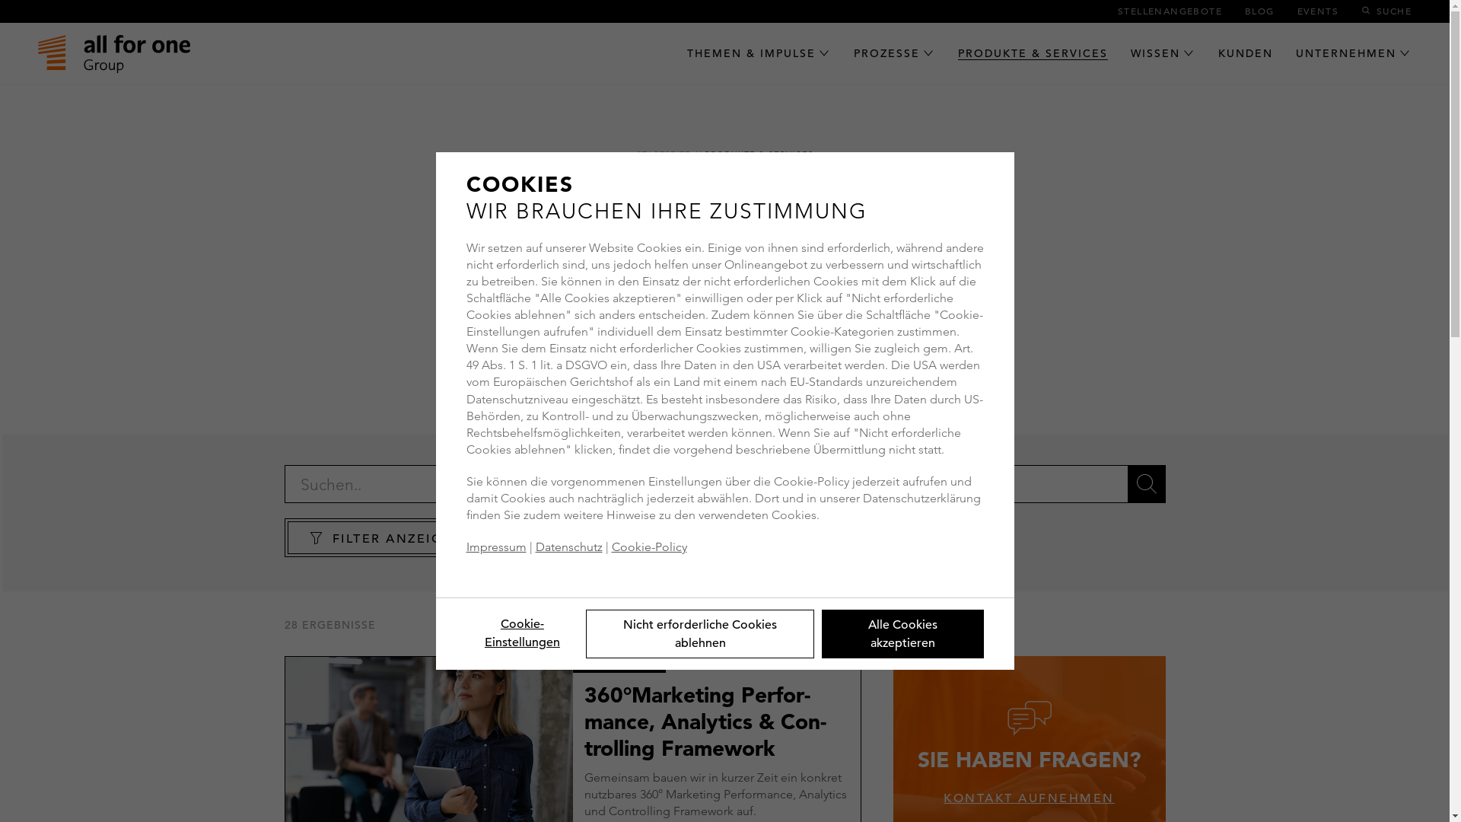 Image resolution: width=1461 pixels, height=822 pixels. Describe the element at coordinates (887, 53) in the screenshot. I see `PROZESSE` at that location.